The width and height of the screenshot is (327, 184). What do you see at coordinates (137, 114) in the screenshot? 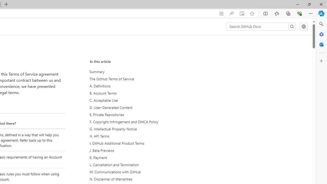
I see `E. Private Repositories` at bounding box center [137, 114].